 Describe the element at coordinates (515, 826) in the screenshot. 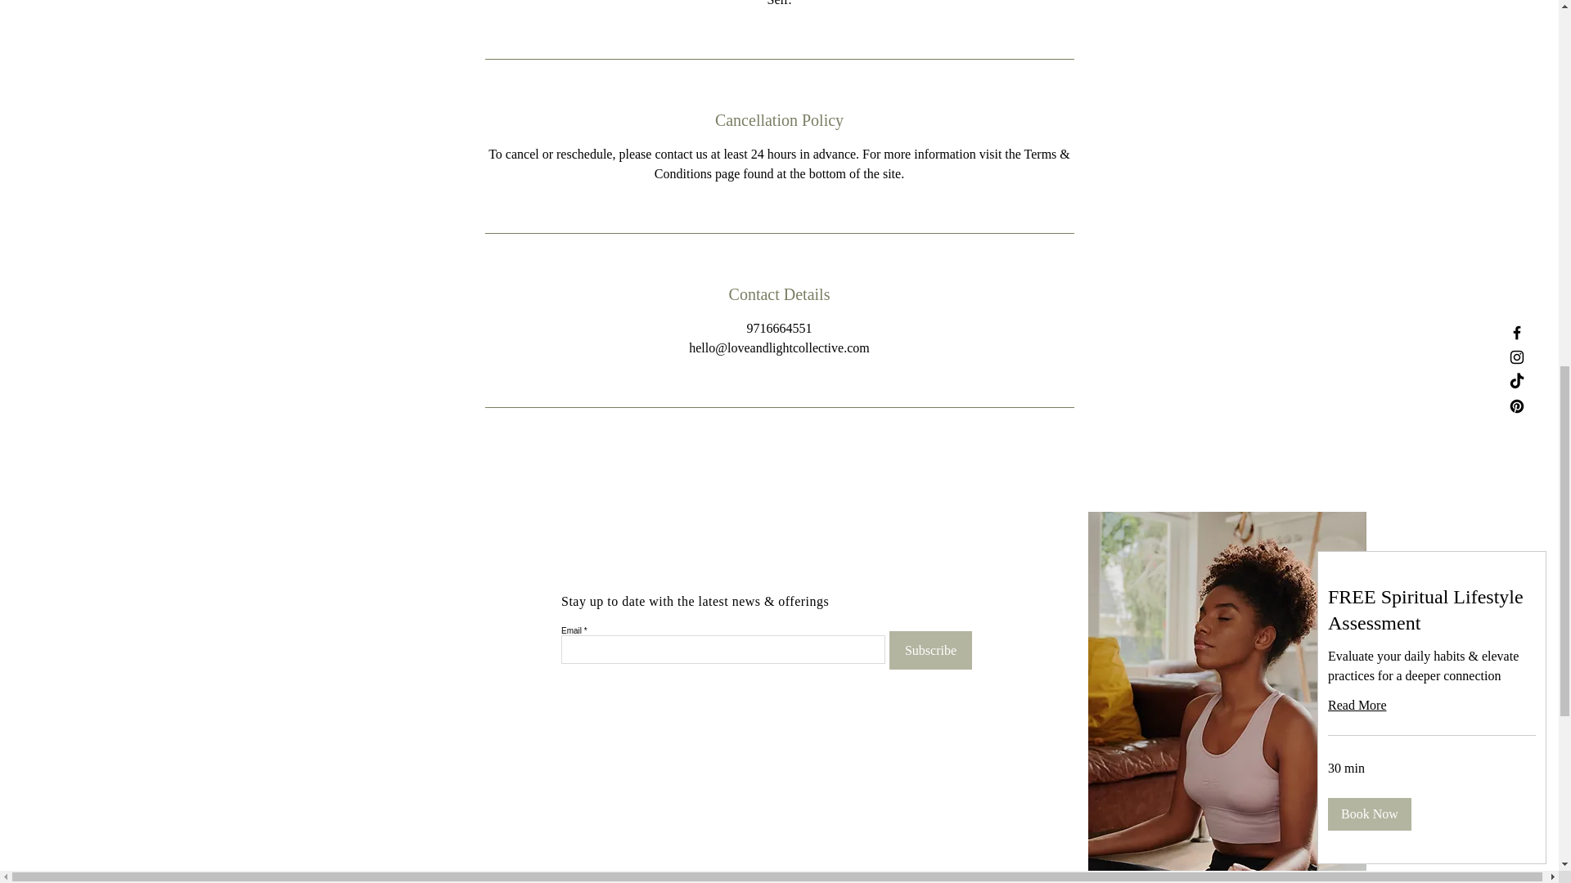

I see `HOME` at that location.